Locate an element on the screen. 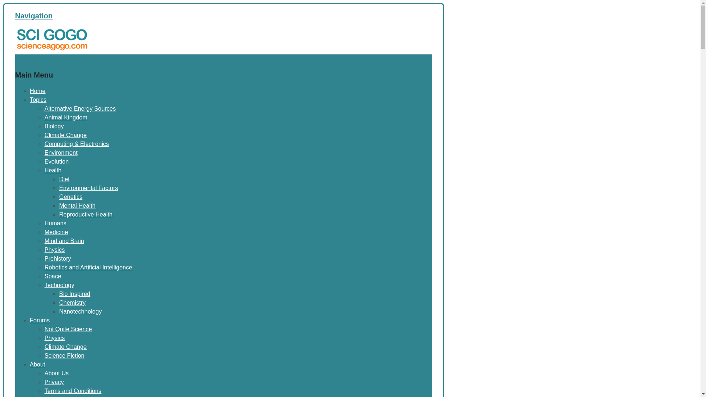 The width and height of the screenshot is (706, 397). Mind and Brain is located at coordinates (64, 241).